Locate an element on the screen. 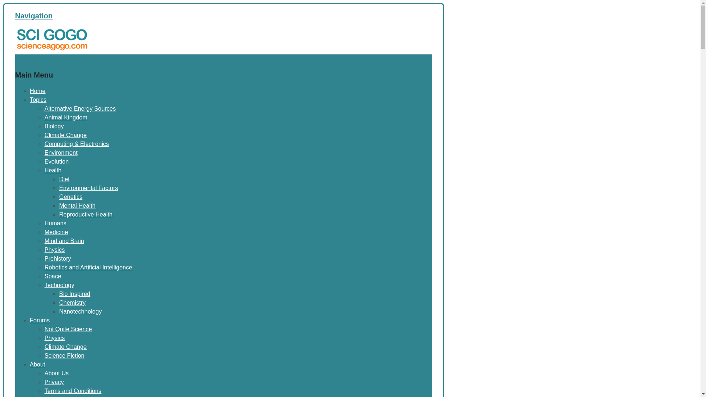 The width and height of the screenshot is (706, 397). Mind and Brain is located at coordinates (64, 241).